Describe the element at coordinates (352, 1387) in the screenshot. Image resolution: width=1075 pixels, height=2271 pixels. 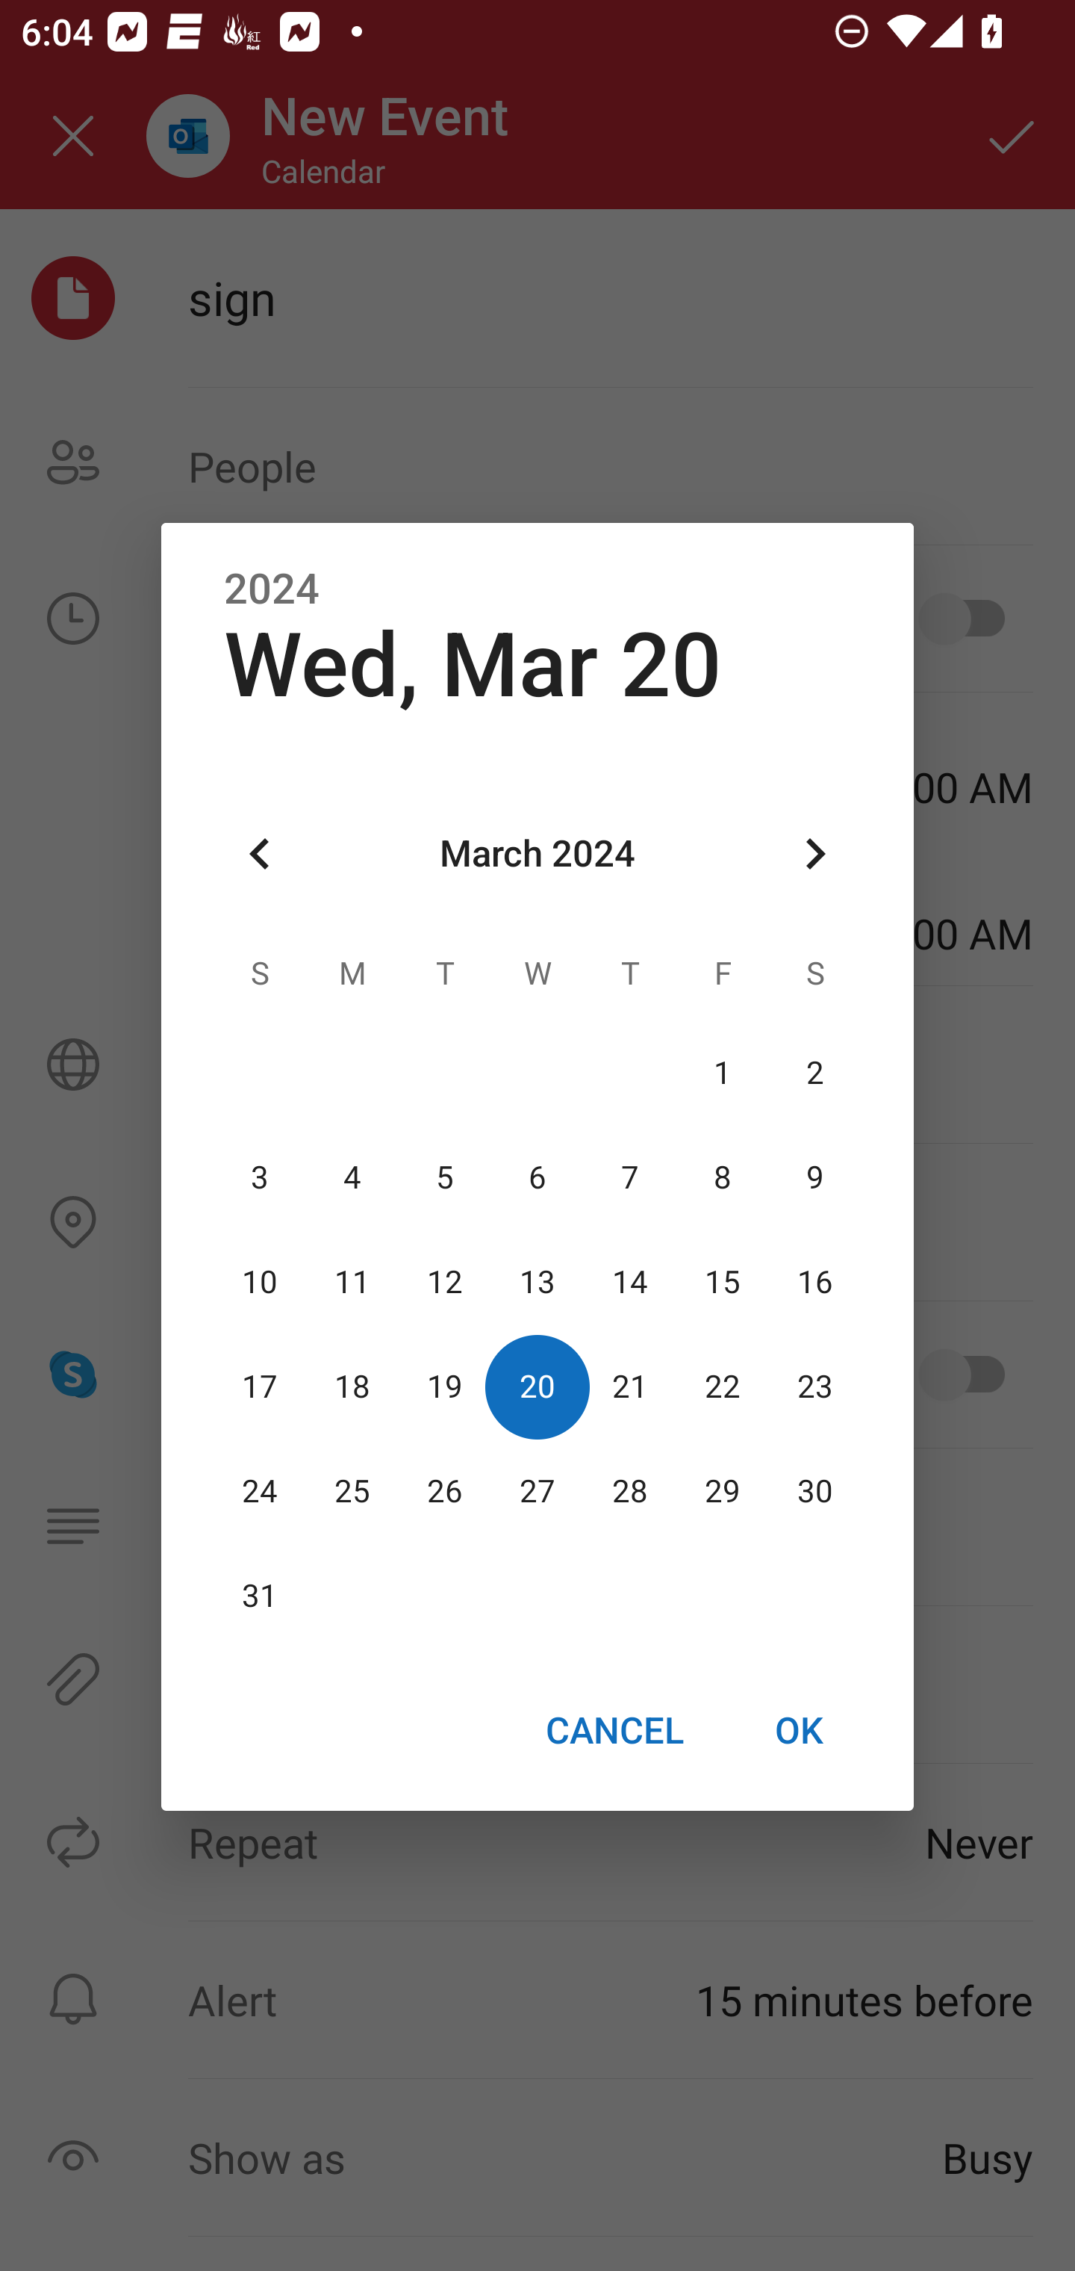
I see `18 18 March 2024` at that location.